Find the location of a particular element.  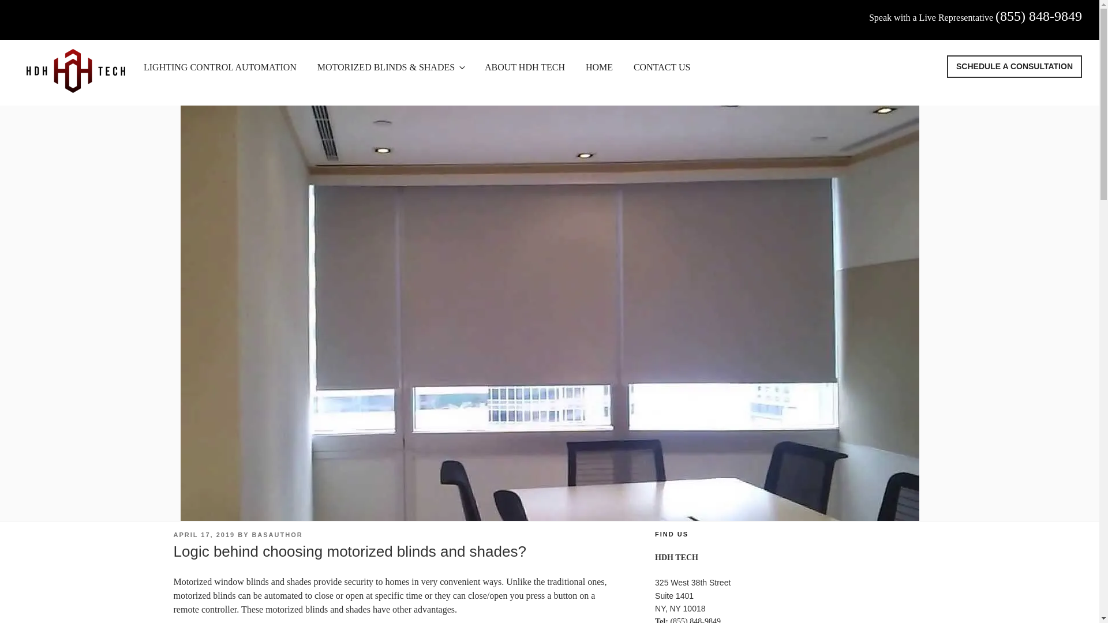

BASAUTHOR is located at coordinates (277, 535).